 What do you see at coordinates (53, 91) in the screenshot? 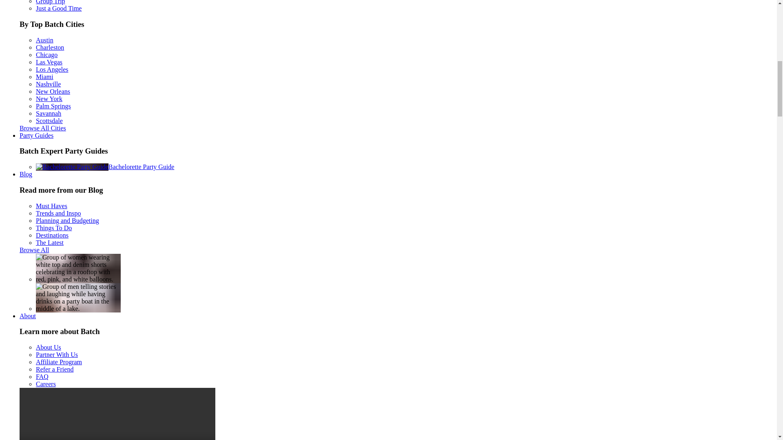
I see `New Orleans` at bounding box center [53, 91].